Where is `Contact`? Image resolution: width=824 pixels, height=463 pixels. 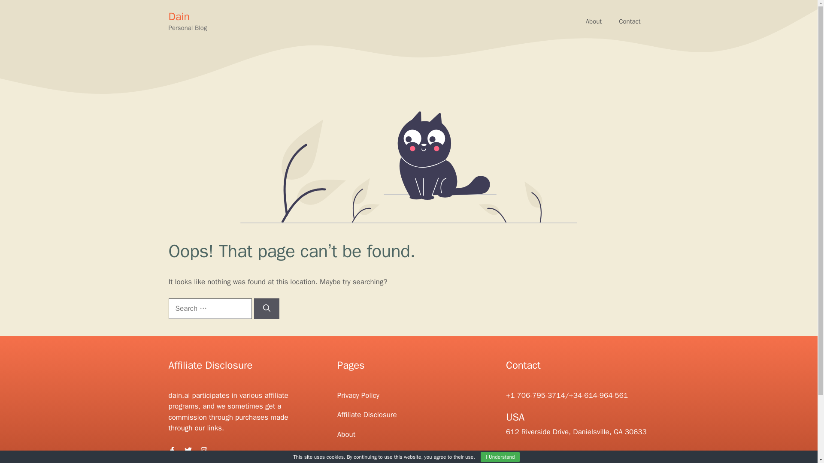
Contact is located at coordinates (349, 454).